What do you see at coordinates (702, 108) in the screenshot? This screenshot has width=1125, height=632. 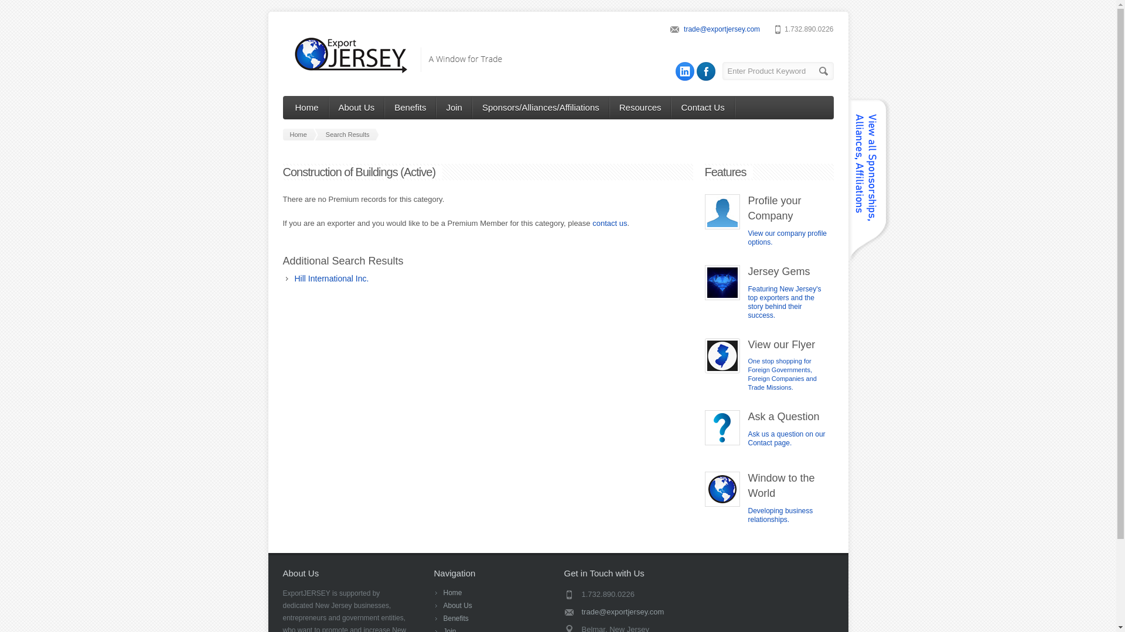 I see `Contact Us` at bounding box center [702, 108].